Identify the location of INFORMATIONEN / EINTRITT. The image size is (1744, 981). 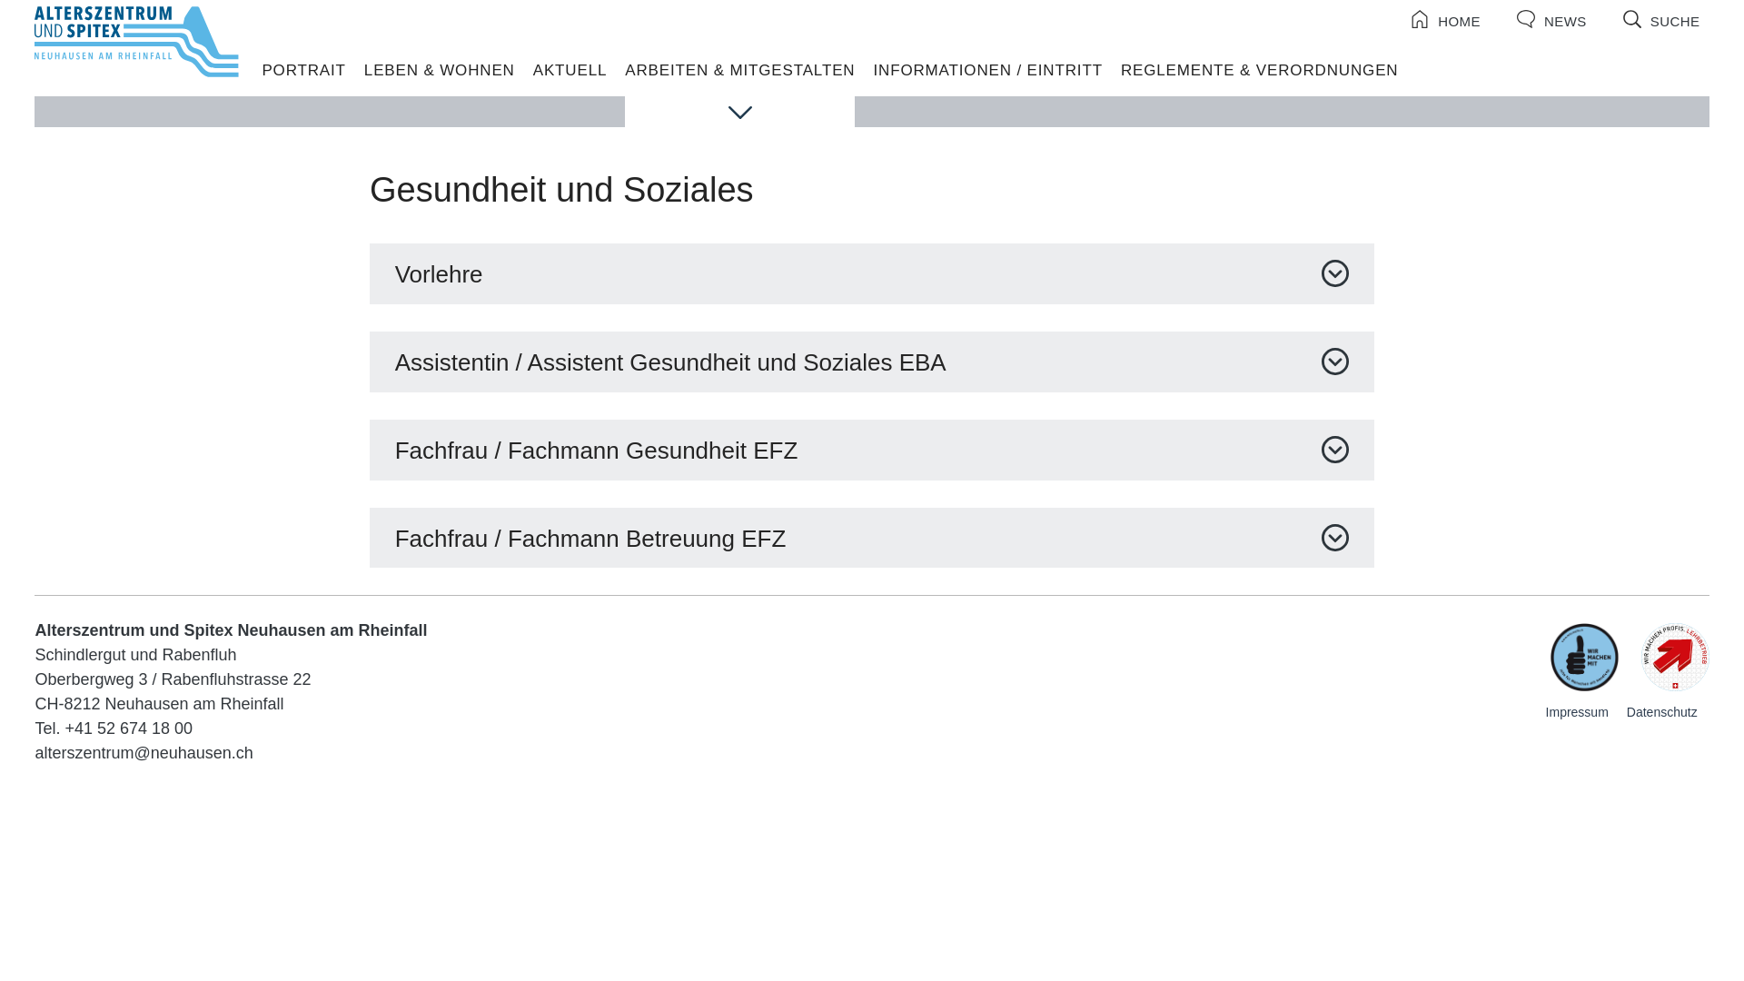
(987, 71).